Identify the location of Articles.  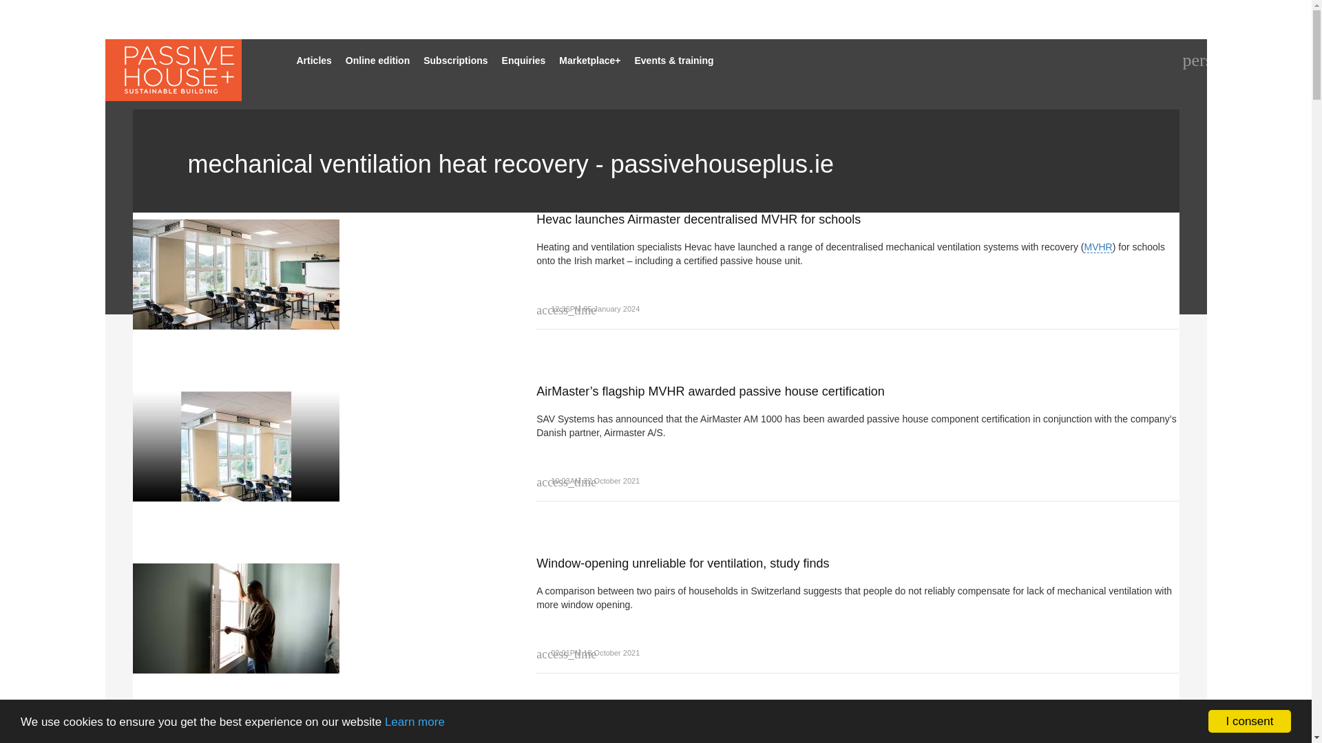
(314, 61).